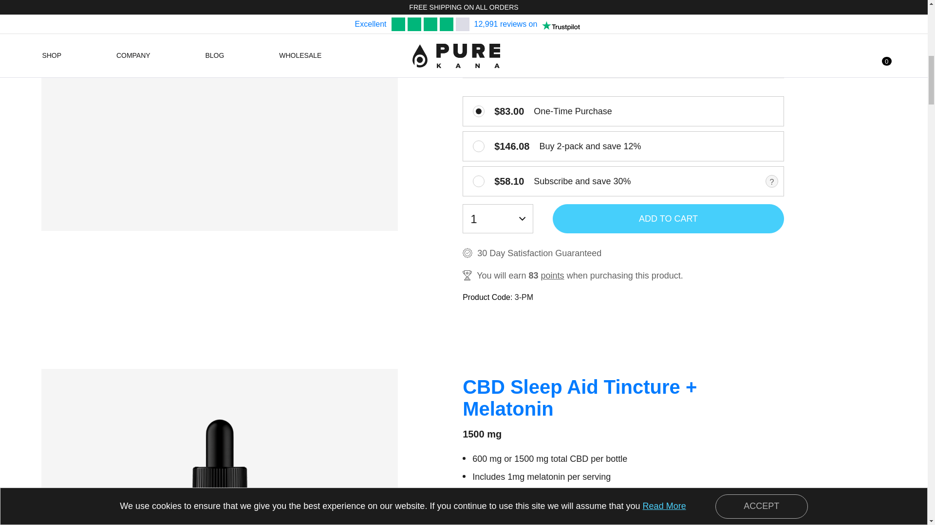 The image size is (935, 525). Describe the element at coordinates (478, 181) in the screenshot. I see `1` at that location.